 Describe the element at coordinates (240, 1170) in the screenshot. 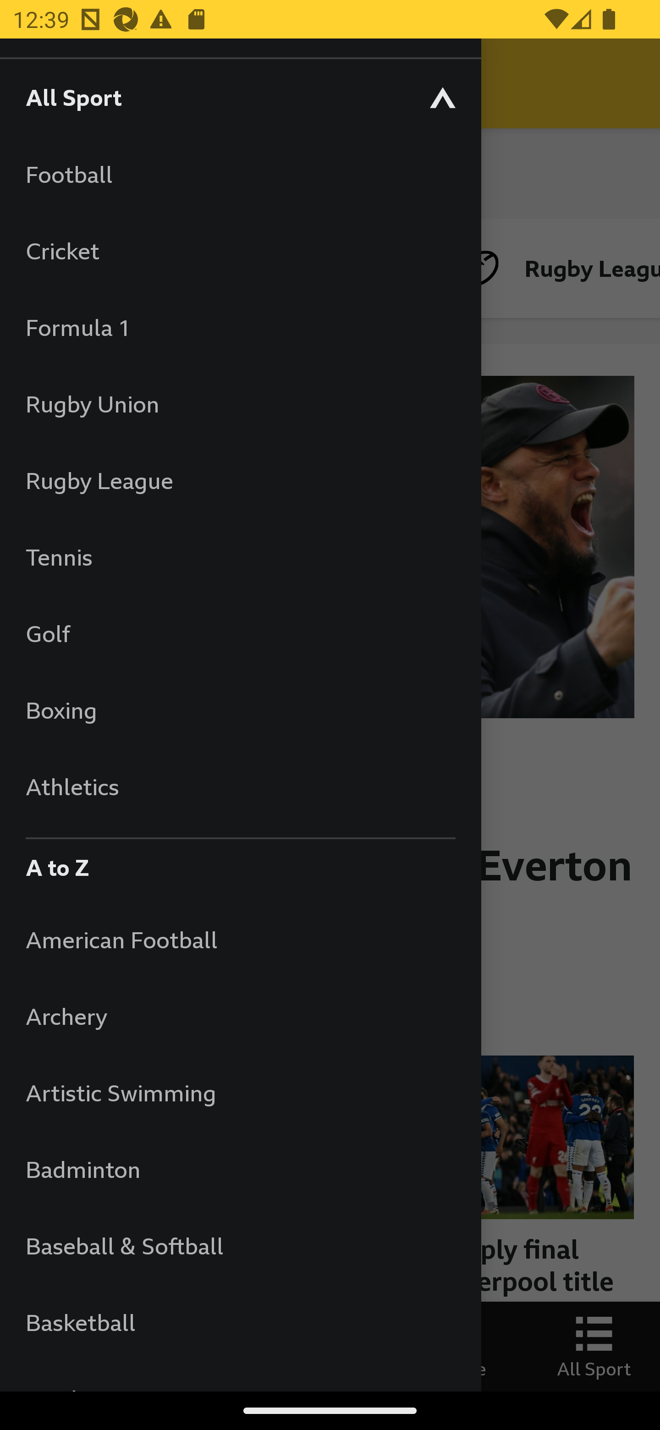

I see `Badminton` at that location.